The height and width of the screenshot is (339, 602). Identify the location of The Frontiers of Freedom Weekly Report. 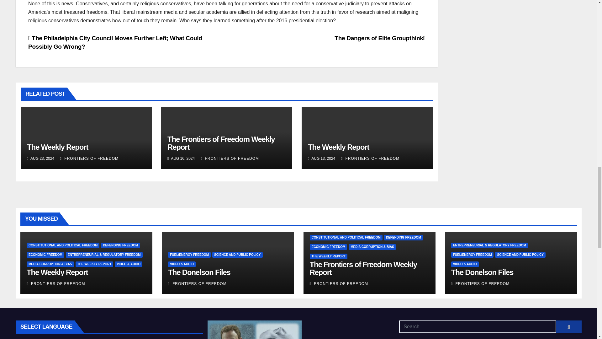
(221, 143).